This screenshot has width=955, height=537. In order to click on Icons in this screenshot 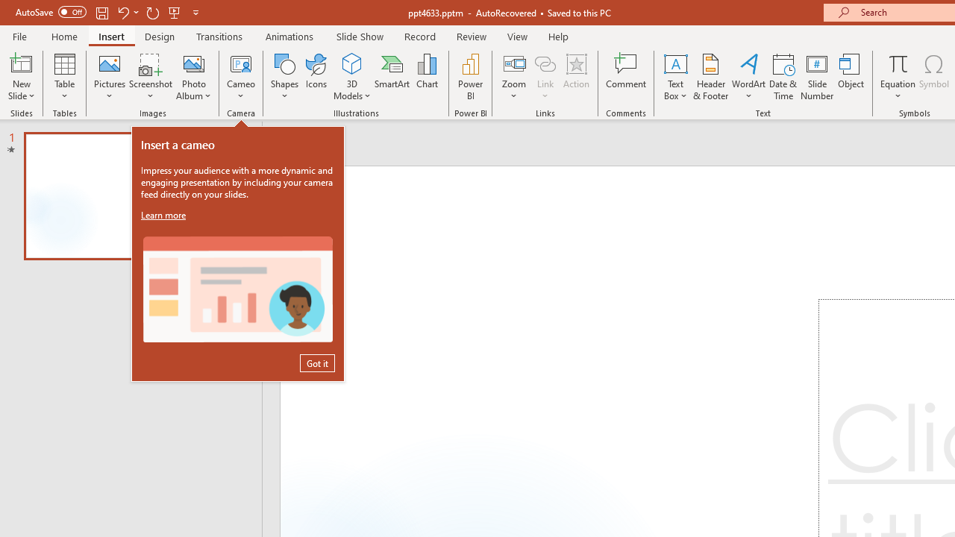, I will do `click(316, 76)`.